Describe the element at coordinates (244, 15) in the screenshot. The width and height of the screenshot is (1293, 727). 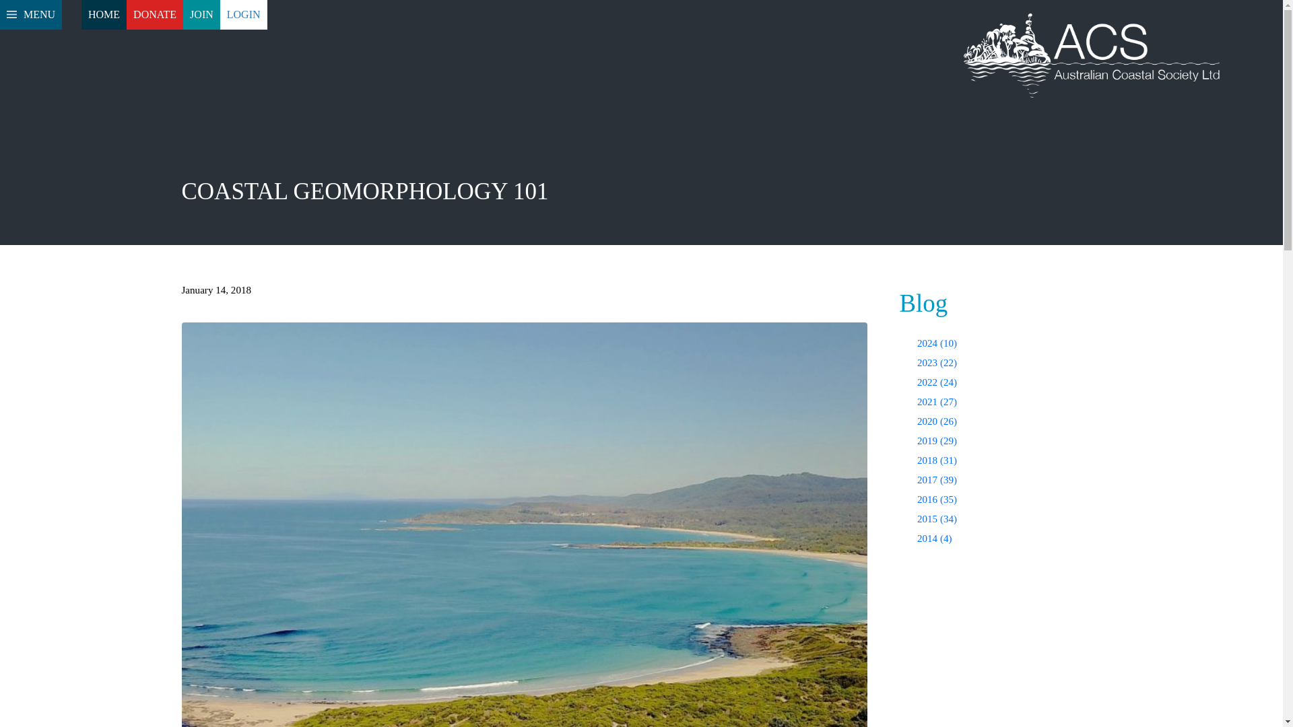
I see `LOGIN` at that location.